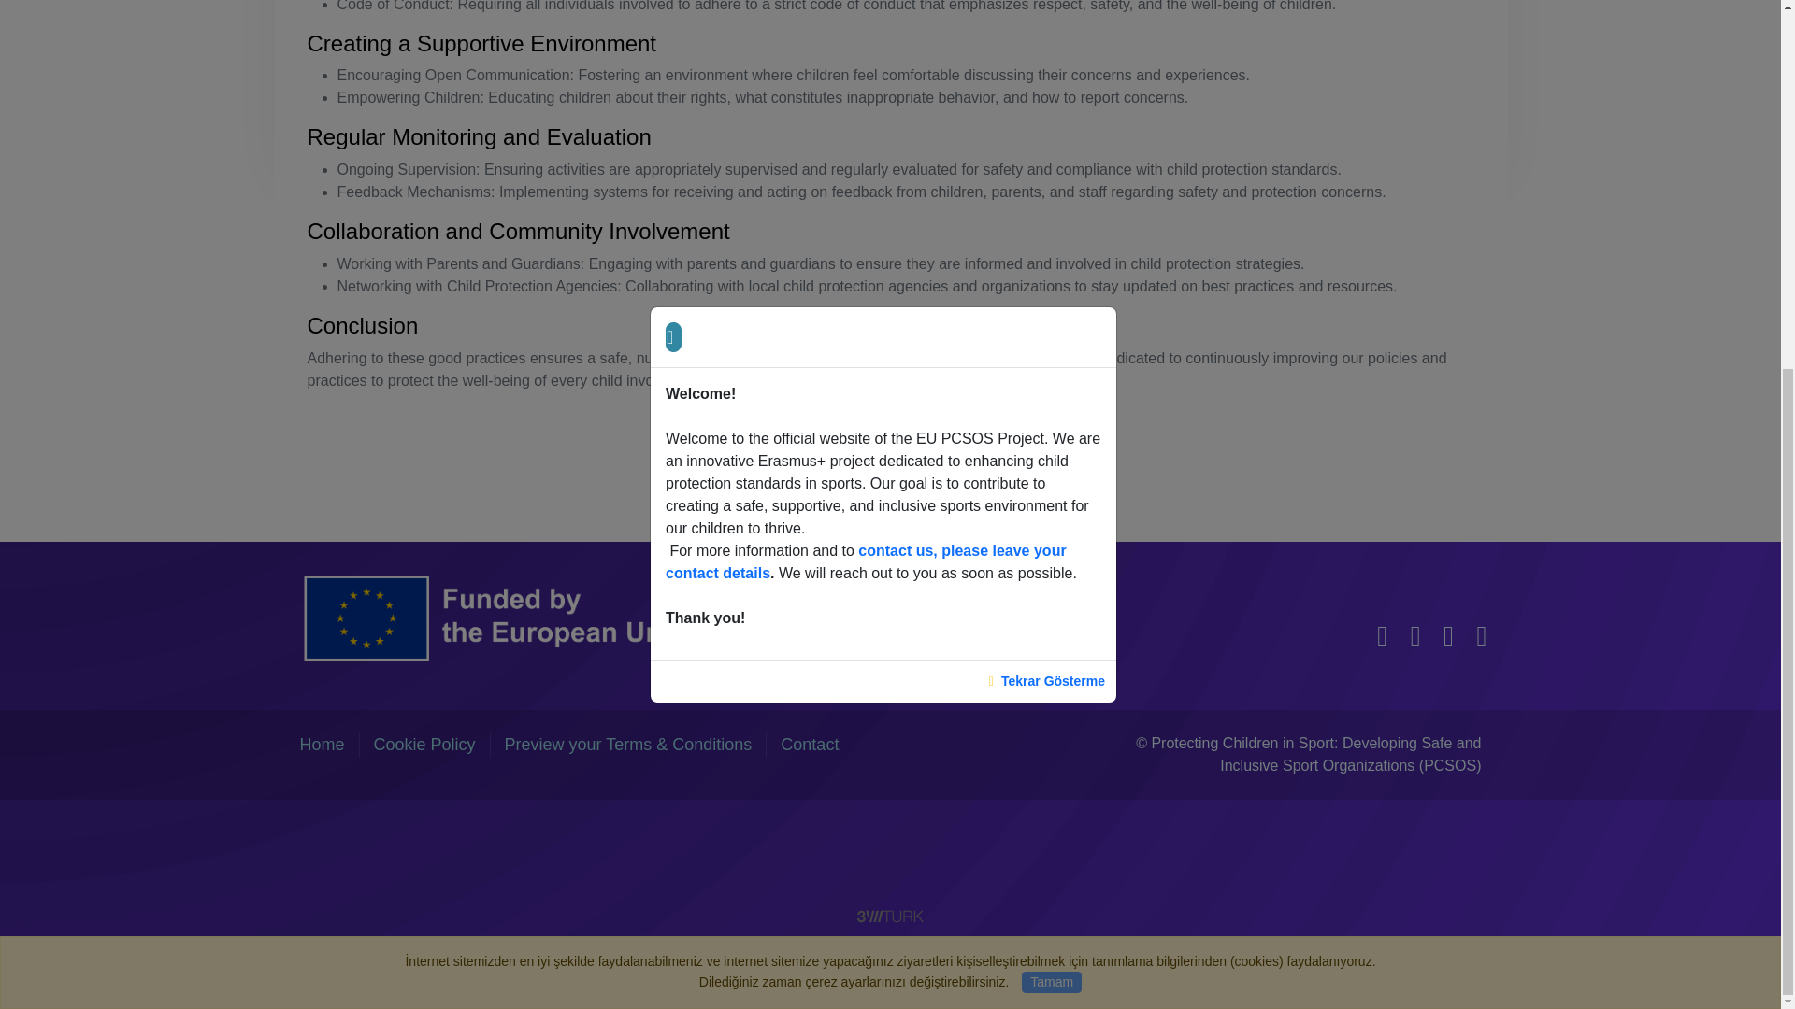 This screenshot has width=1795, height=1009. Describe the element at coordinates (890, 915) in the screenshot. I see `3WTURK CMS v8.4.0` at that location.